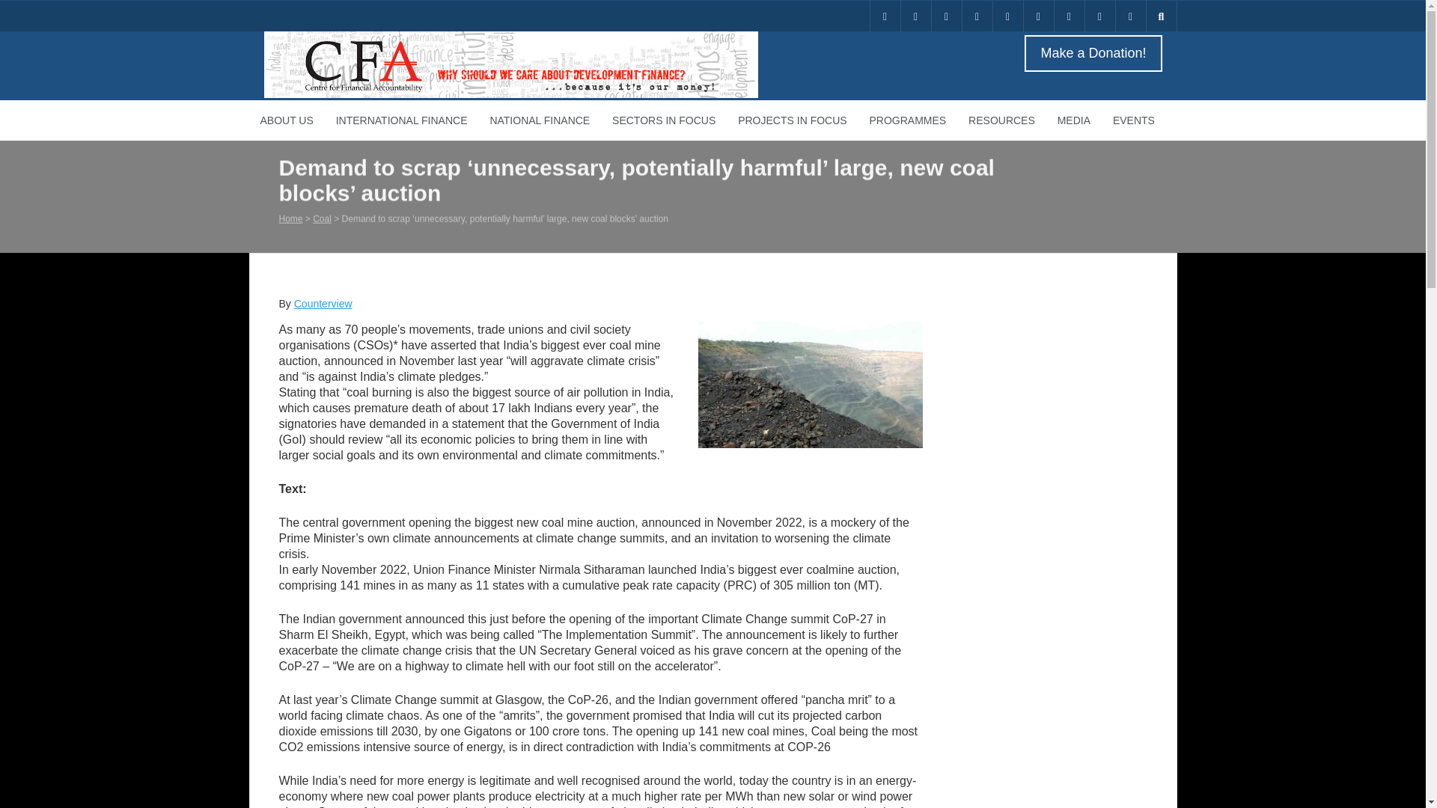 This screenshot has height=808, width=1437. Describe the element at coordinates (916, 16) in the screenshot. I see `Twitter` at that location.